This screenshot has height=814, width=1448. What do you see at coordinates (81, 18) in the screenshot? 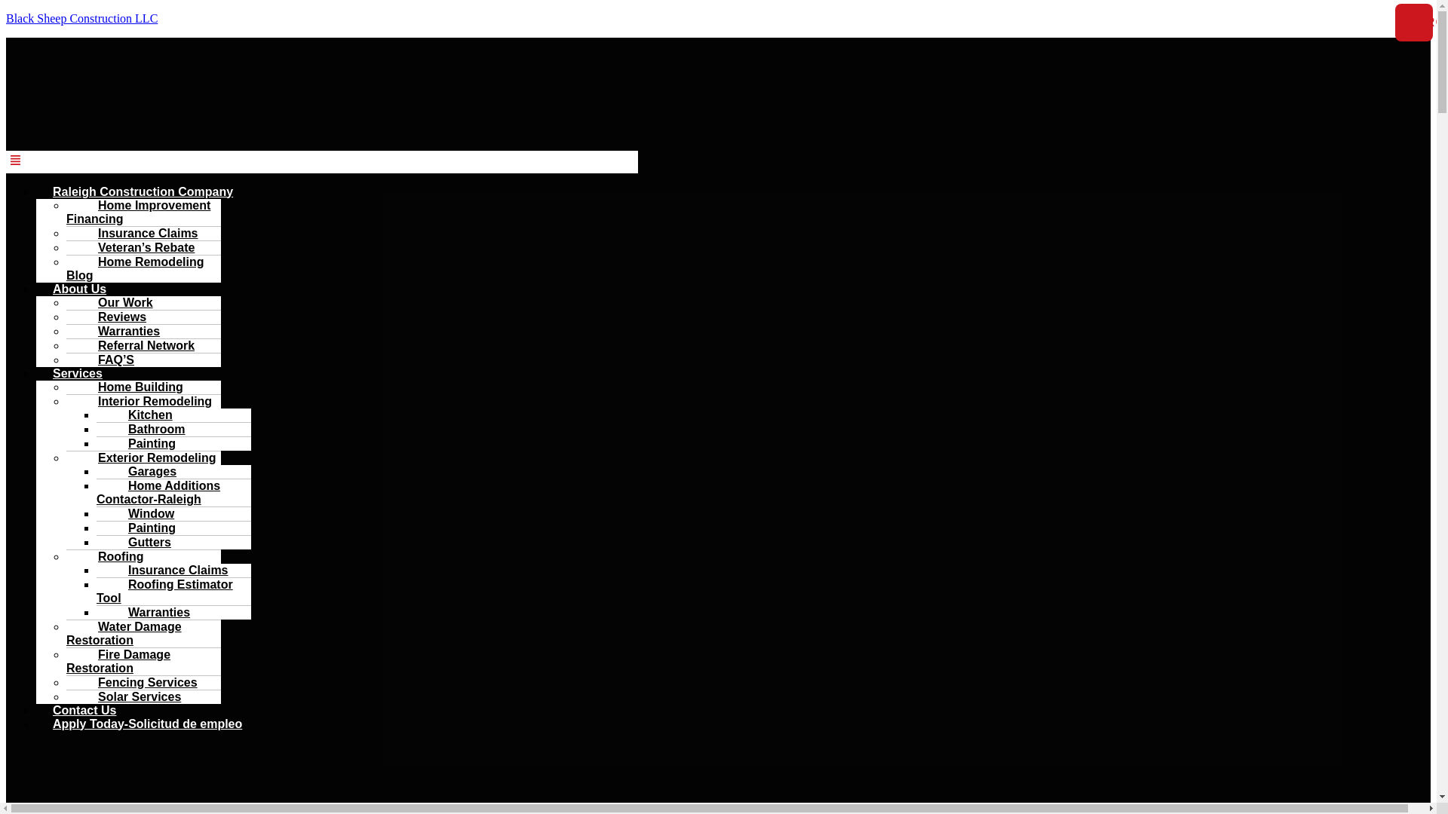
I see `Black Sheep Construction LLC` at bounding box center [81, 18].